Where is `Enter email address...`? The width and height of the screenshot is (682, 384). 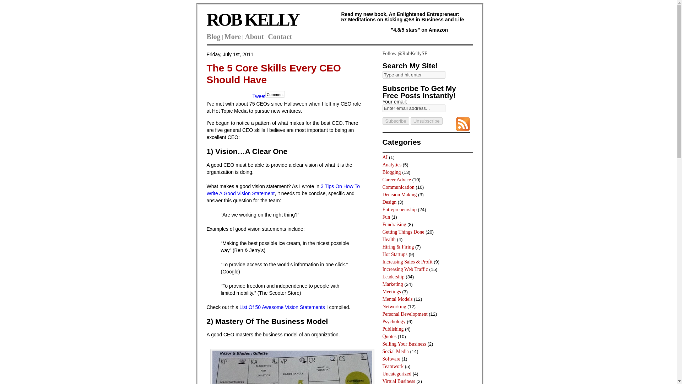
Enter email address... is located at coordinates (413, 108).